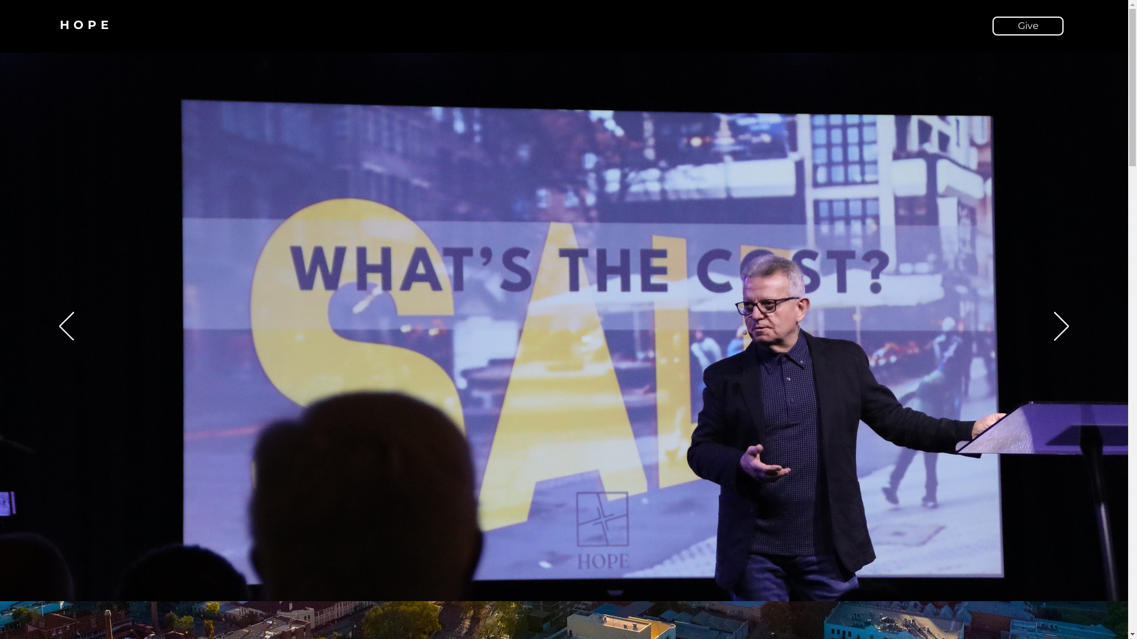 The height and width of the screenshot is (639, 1137). I want to click on Give, so click(1028, 26).